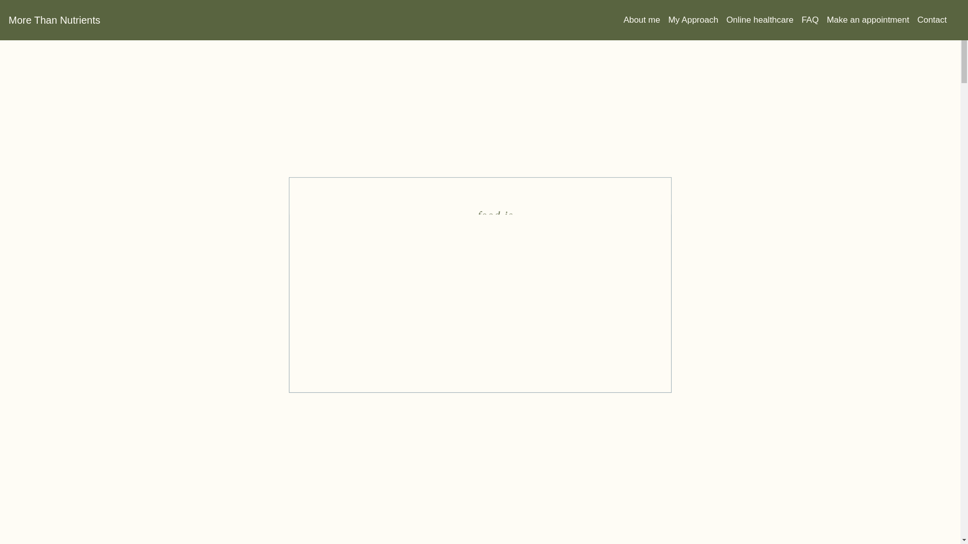 The image size is (968, 544). Describe the element at coordinates (697, 20) in the screenshot. I see `My Approach` at that location.